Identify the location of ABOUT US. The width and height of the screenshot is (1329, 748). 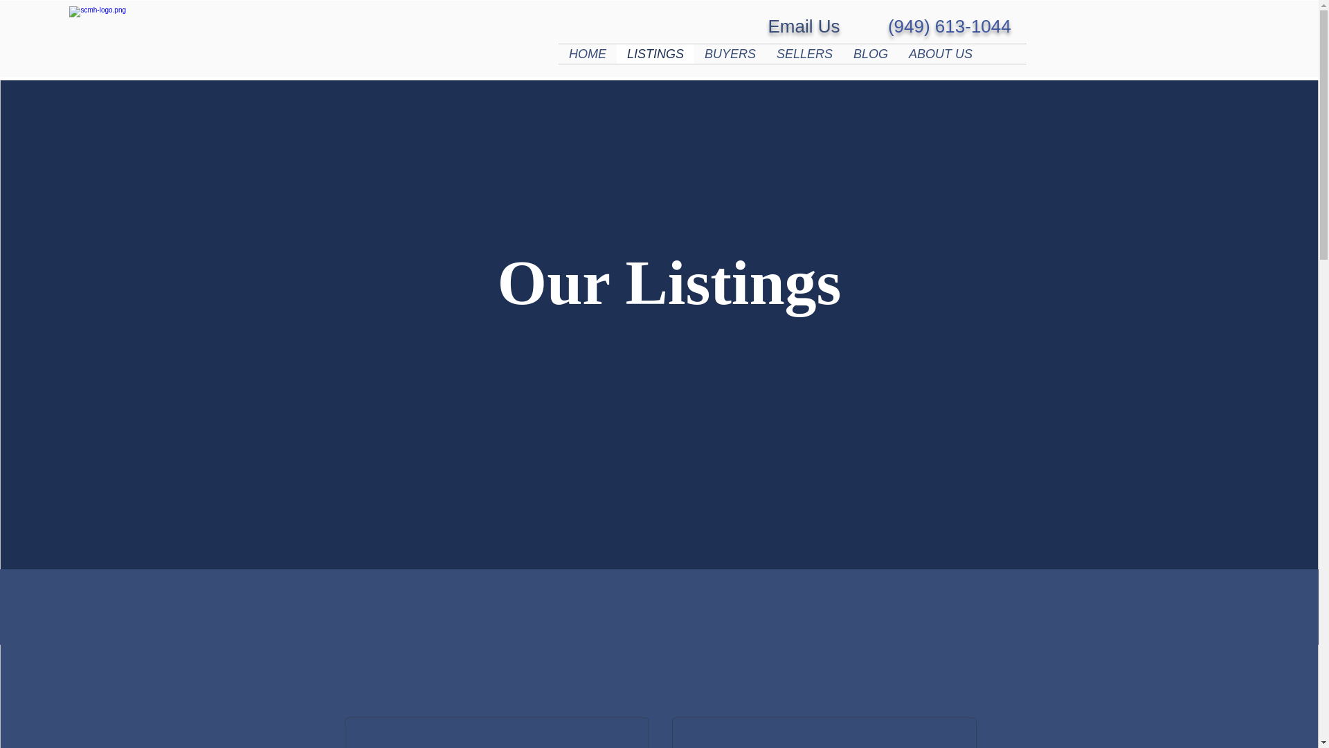
(940, 53).